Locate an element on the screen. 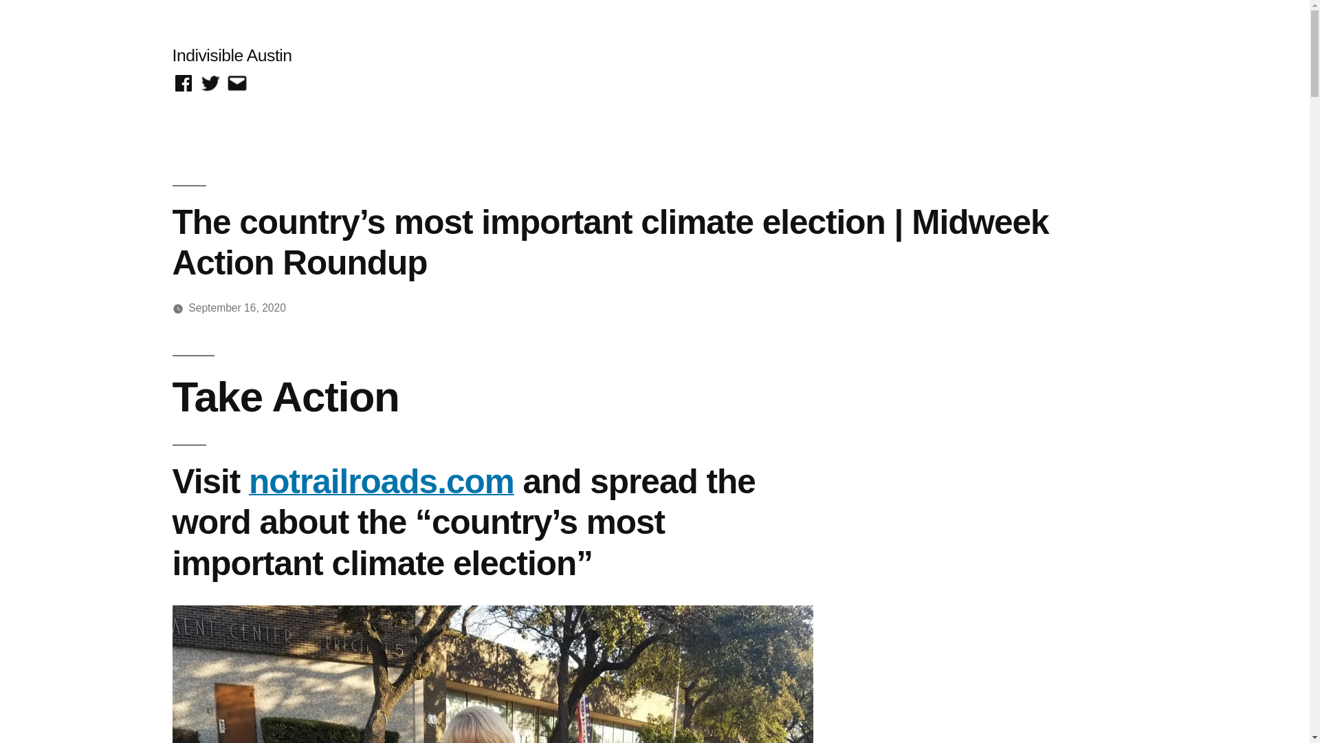 The width and height of the screenshot is (1320, 743). Email is located at coordinates (236, 83).